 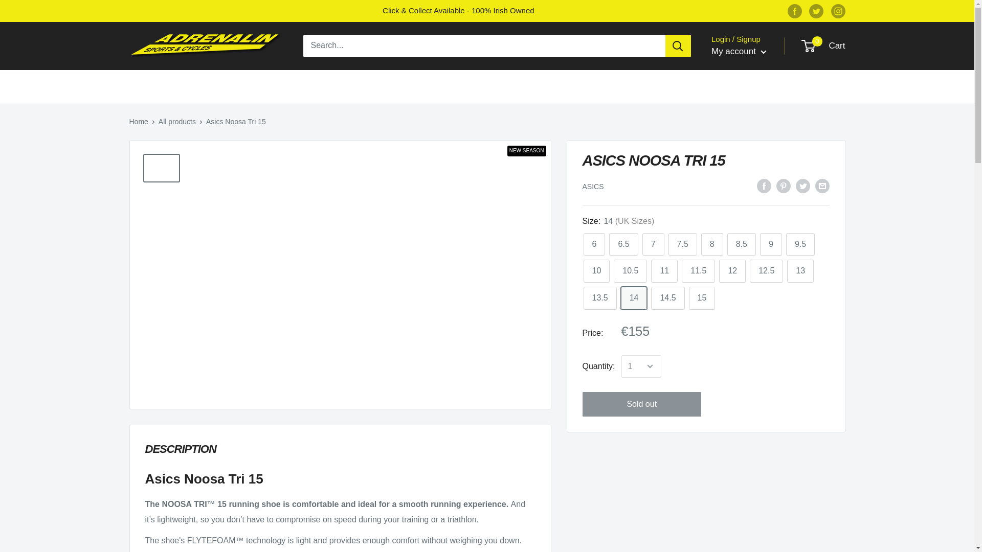 I want to click on 10.5, so click(x=630, y=271).